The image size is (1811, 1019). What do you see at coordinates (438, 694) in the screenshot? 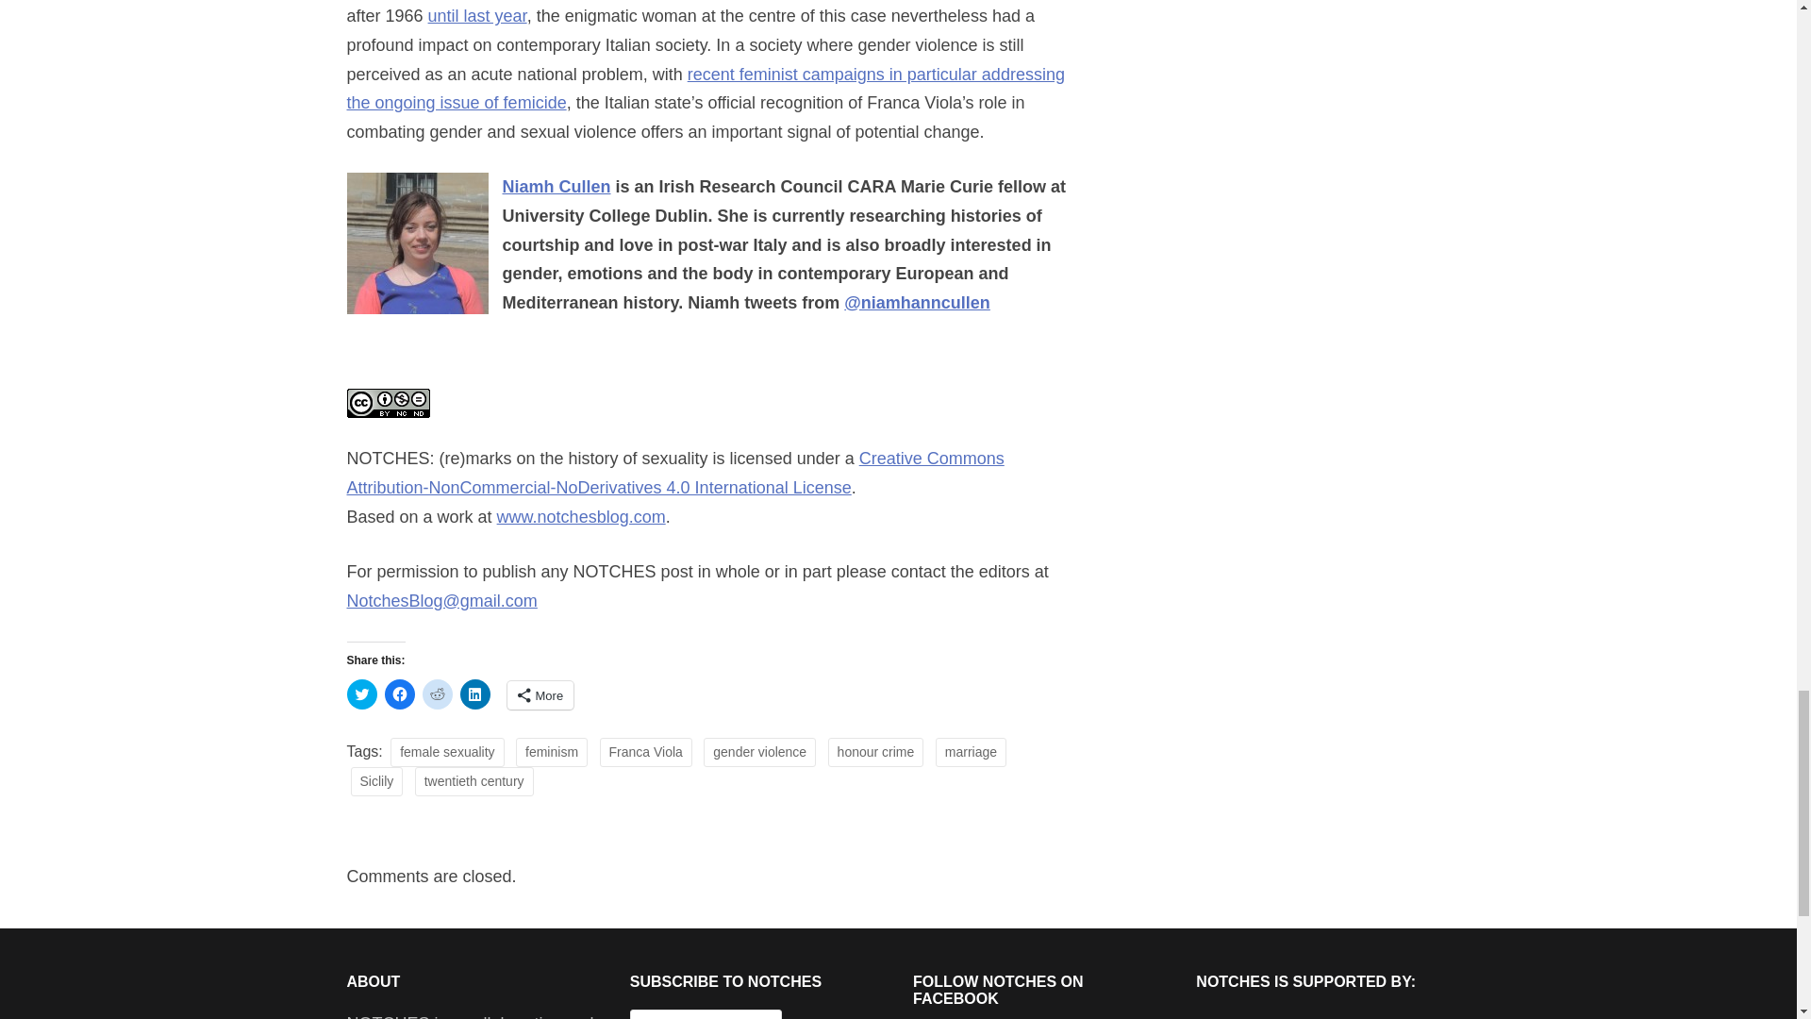
I see `Click to share on Reddit` at bounding box center [438, 694].